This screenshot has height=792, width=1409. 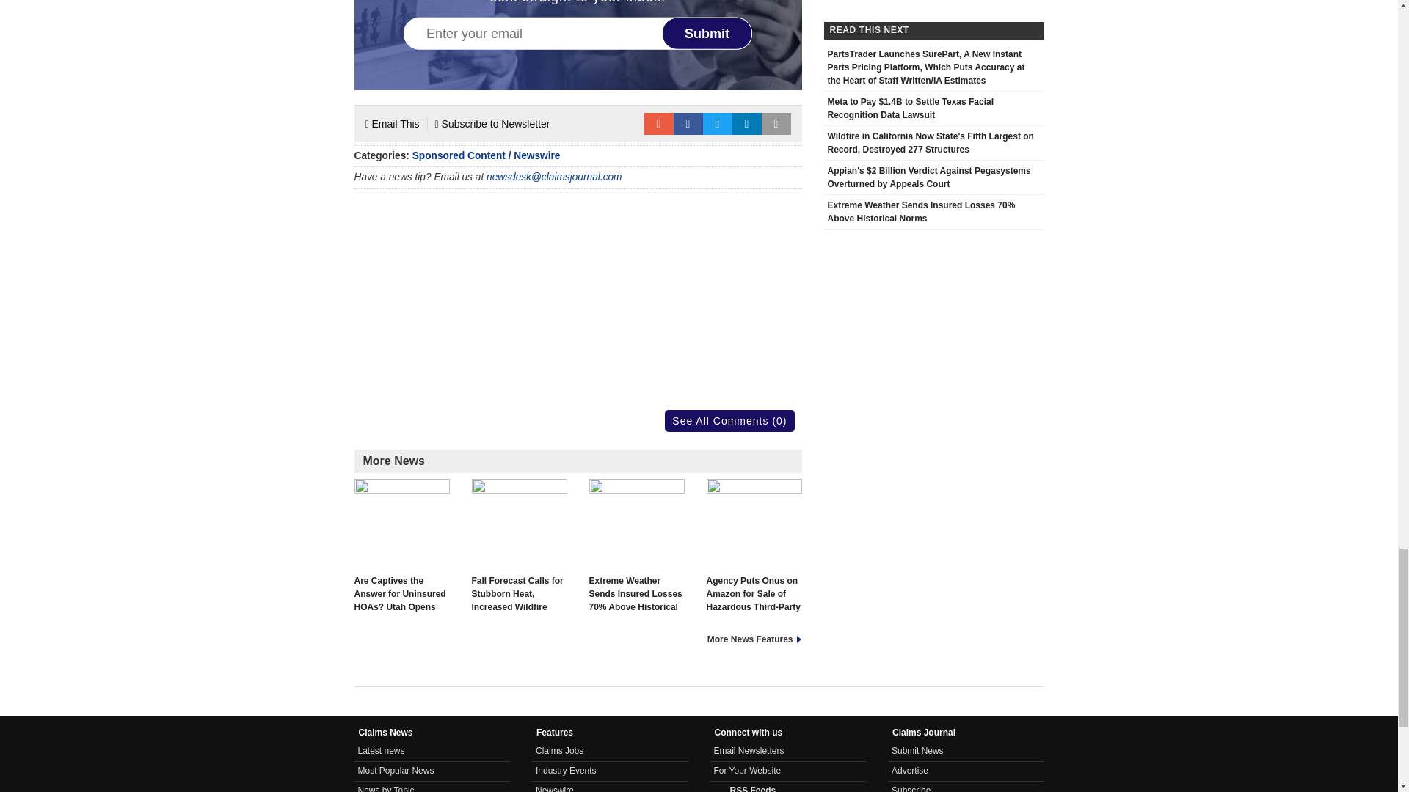 What do you see at coordinates (707, 34) in the screenshot?
I see `Submit` at bounding box center [707, 34].